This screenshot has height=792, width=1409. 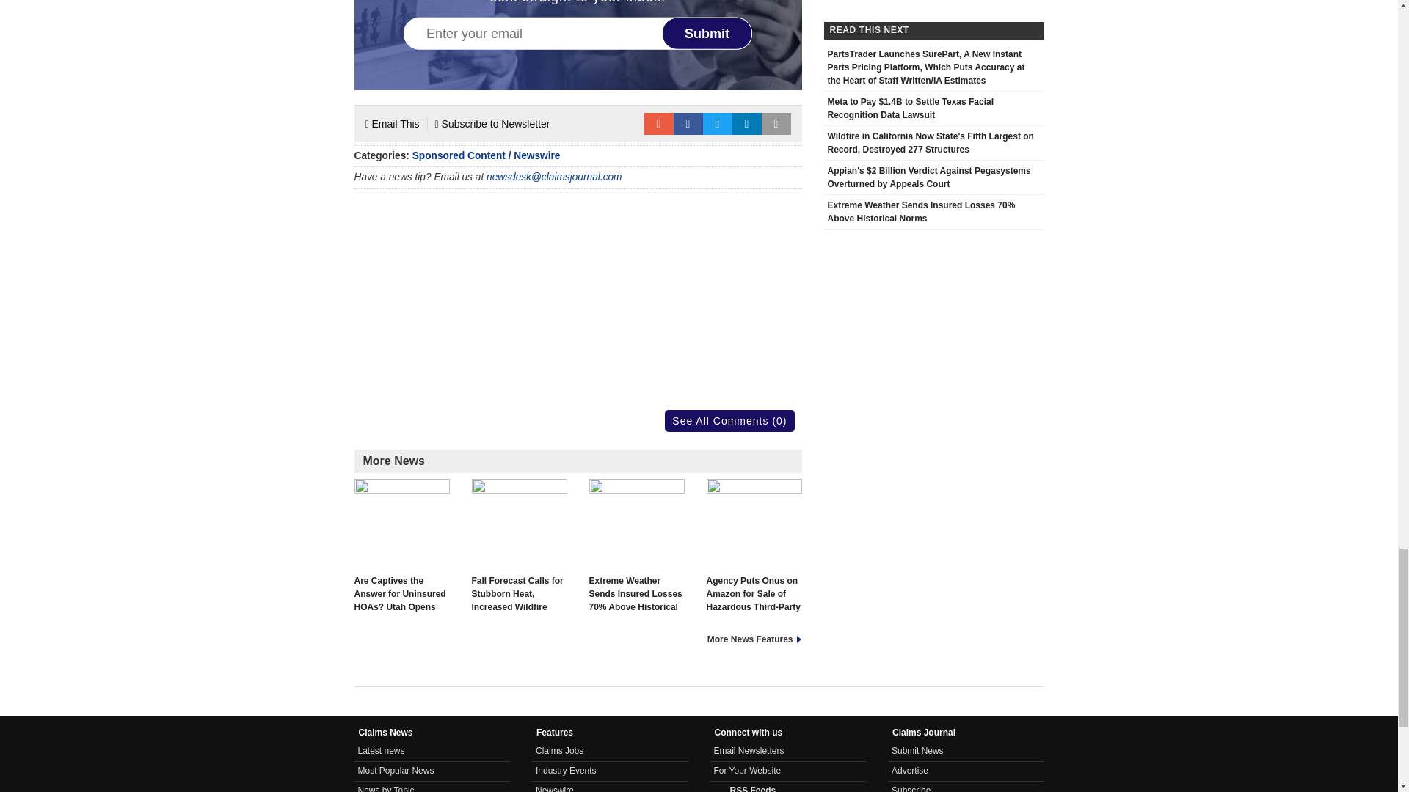 What do you see at coordinates (707, 34) in the screenshot?
I see `Submit` at bounding box center [707, 34].